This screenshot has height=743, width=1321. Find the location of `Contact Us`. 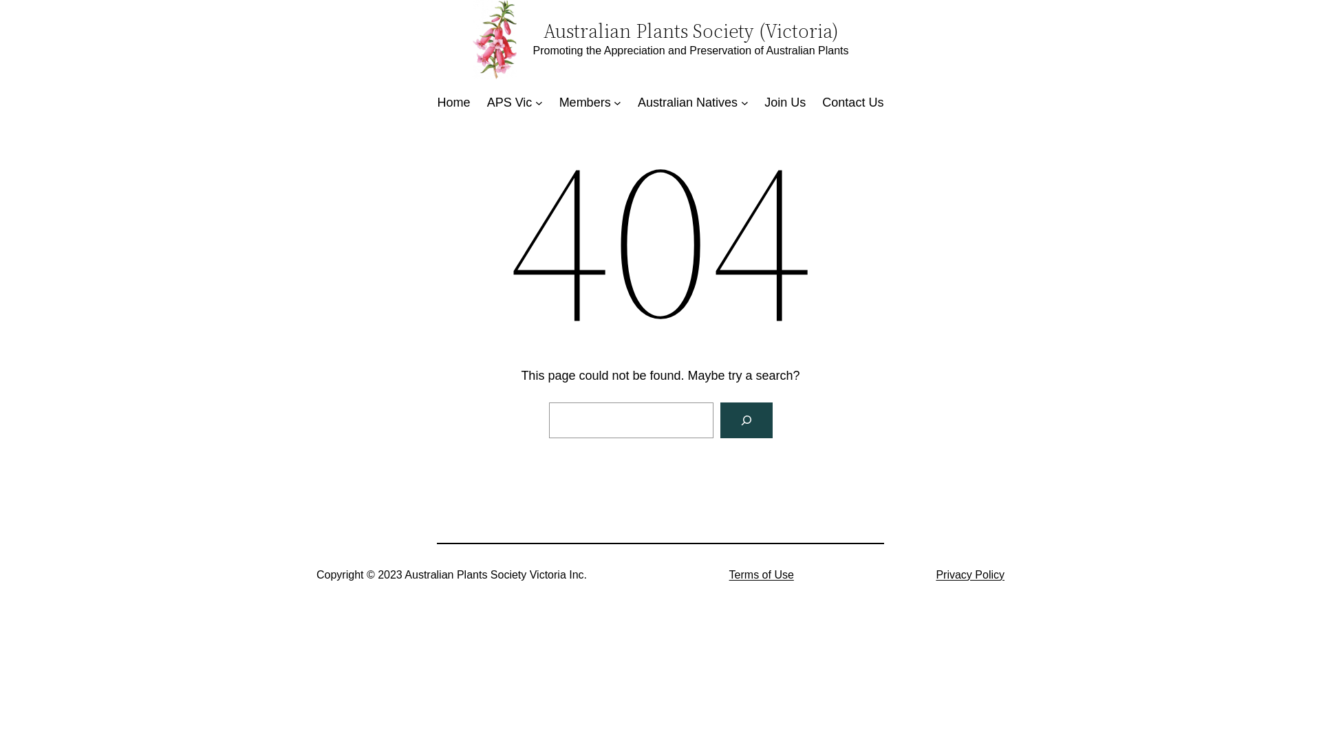

Contact Us is located at coordinates (853, 103).